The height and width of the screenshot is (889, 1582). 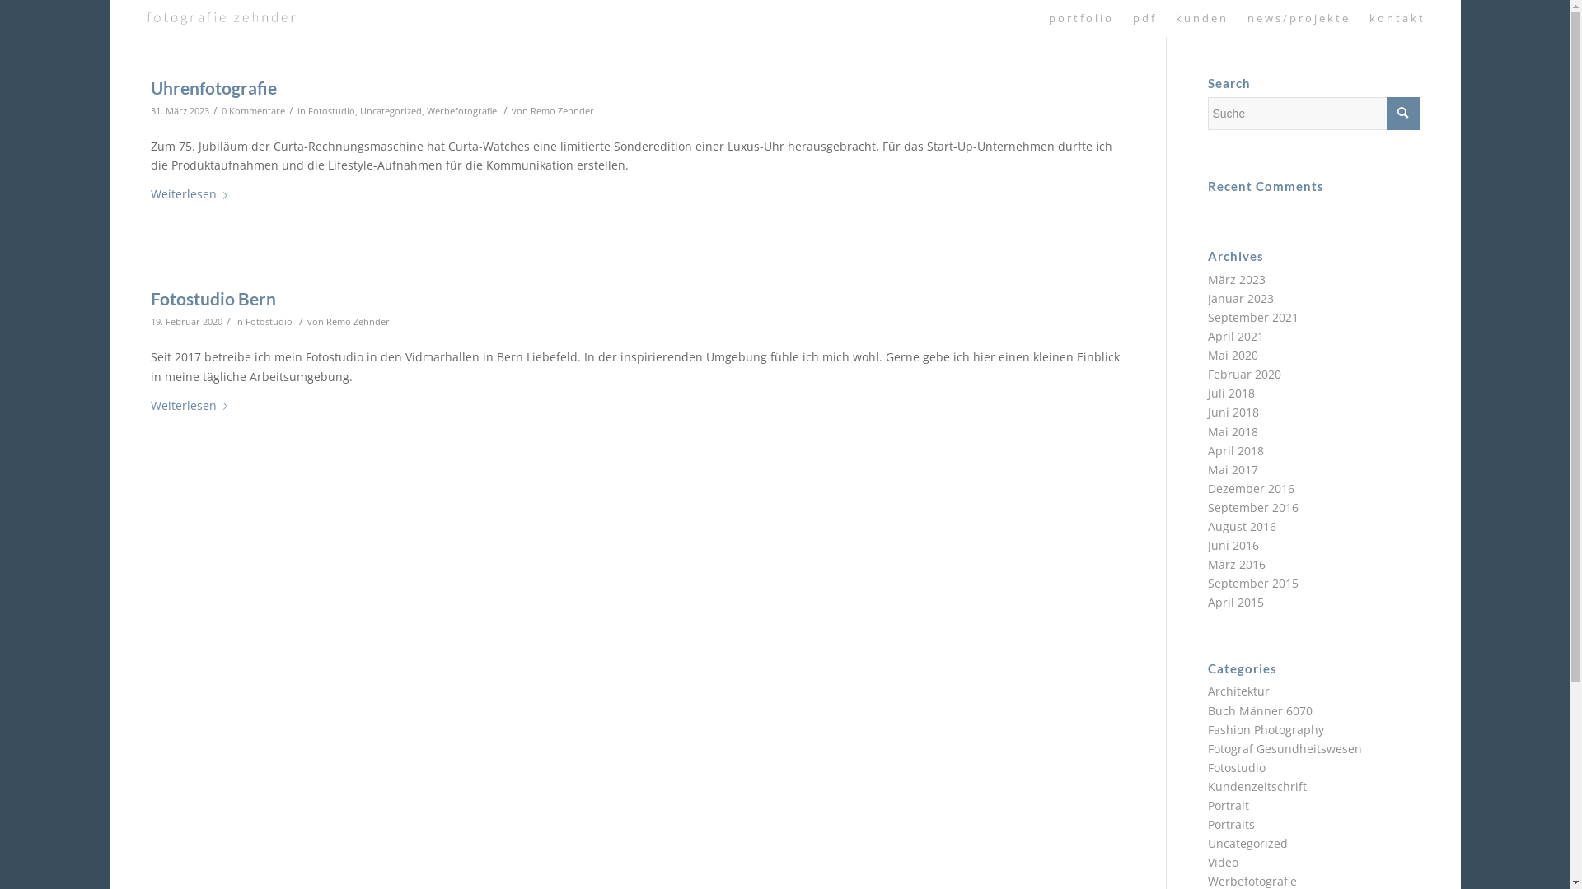 I want to click on n e w s / p r o j e k t e, so click(x=1298, y=18).